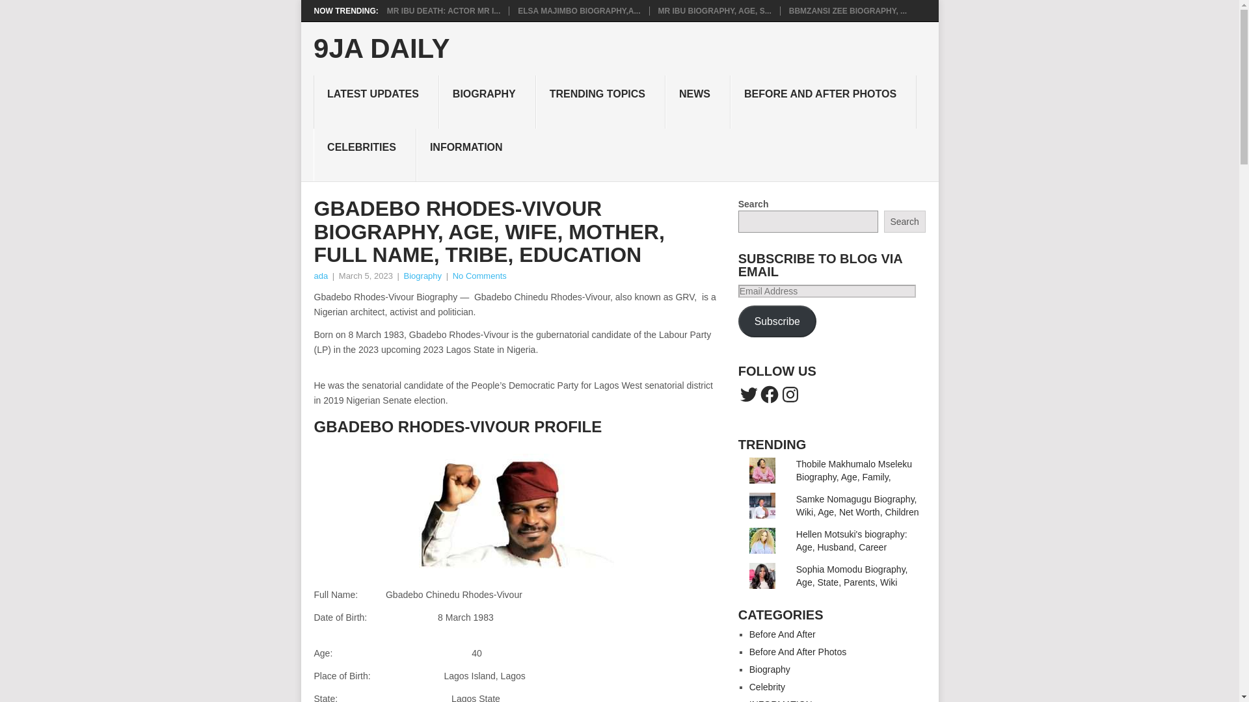 This screenshot has width=1249, height=702. What do you see at coordinates (769, 394) in the screenshot?
I see `Facebook` at bounding box center [769, 394].